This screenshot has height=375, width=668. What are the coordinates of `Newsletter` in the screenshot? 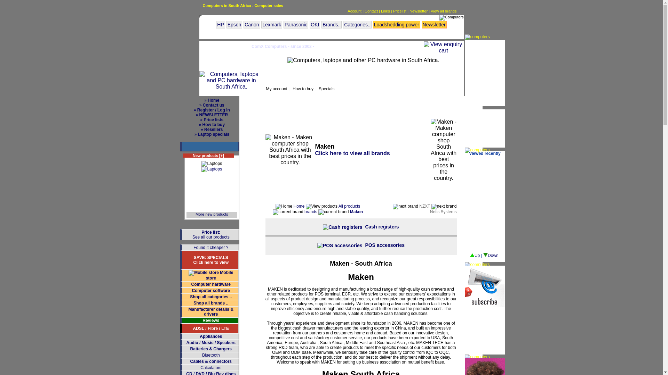 It's located at (418, 11).